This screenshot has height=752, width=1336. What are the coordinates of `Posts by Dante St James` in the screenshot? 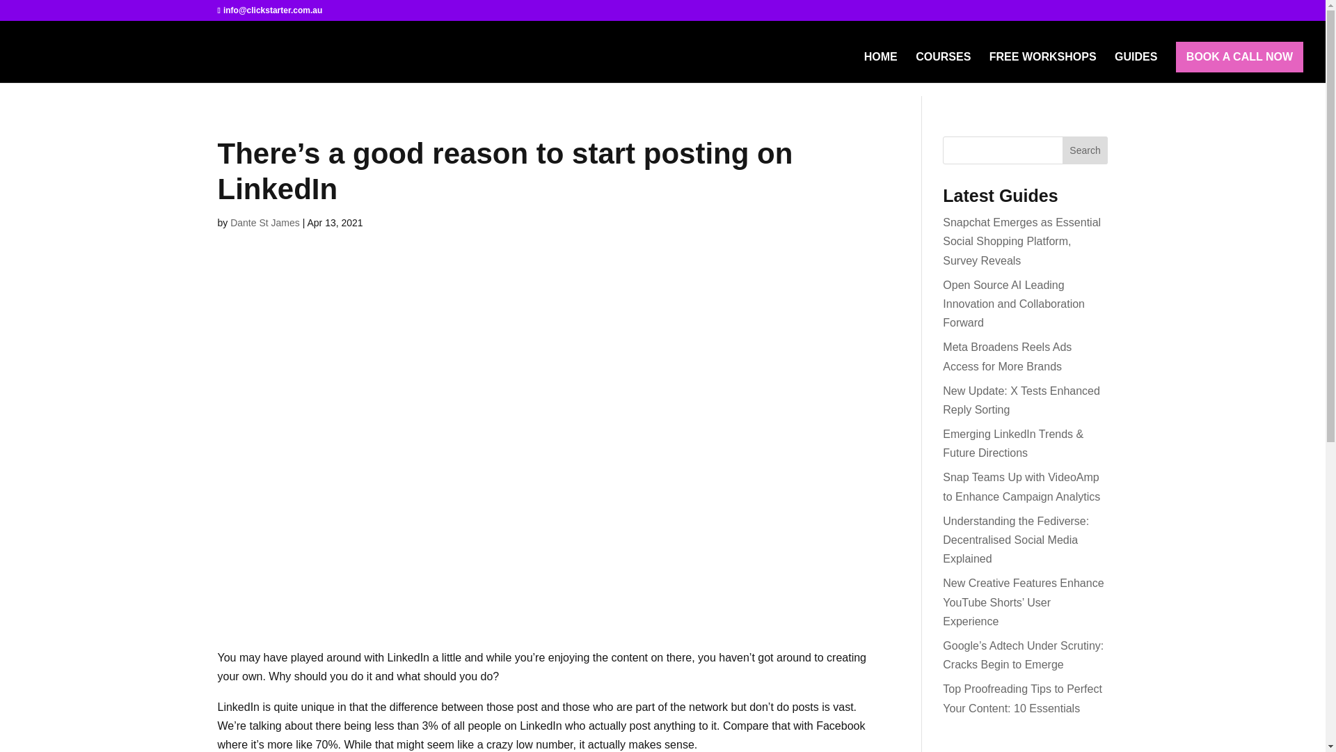 It's located at (264, 223).